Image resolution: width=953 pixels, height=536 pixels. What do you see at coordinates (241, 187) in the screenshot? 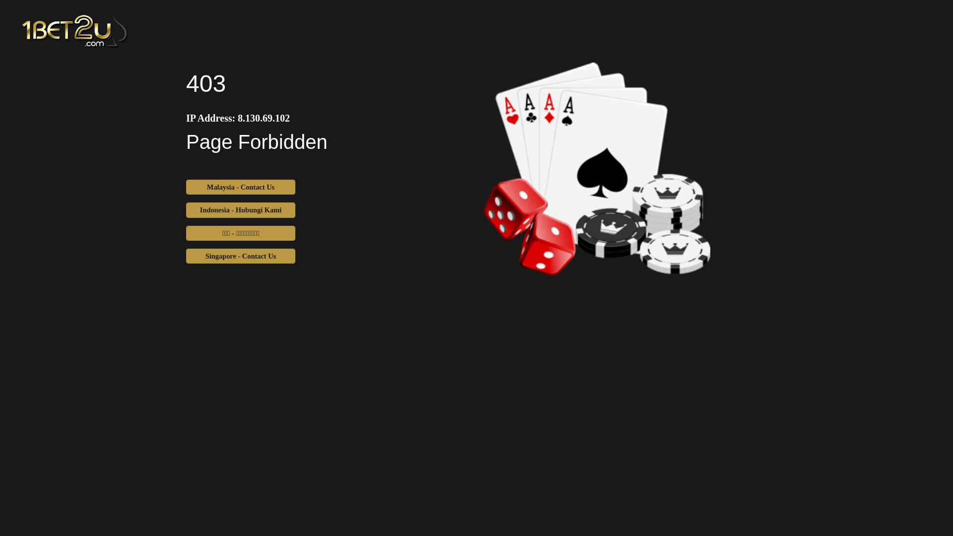
I see `Malaysia - Contact Us` at bounding box center [241, 187].